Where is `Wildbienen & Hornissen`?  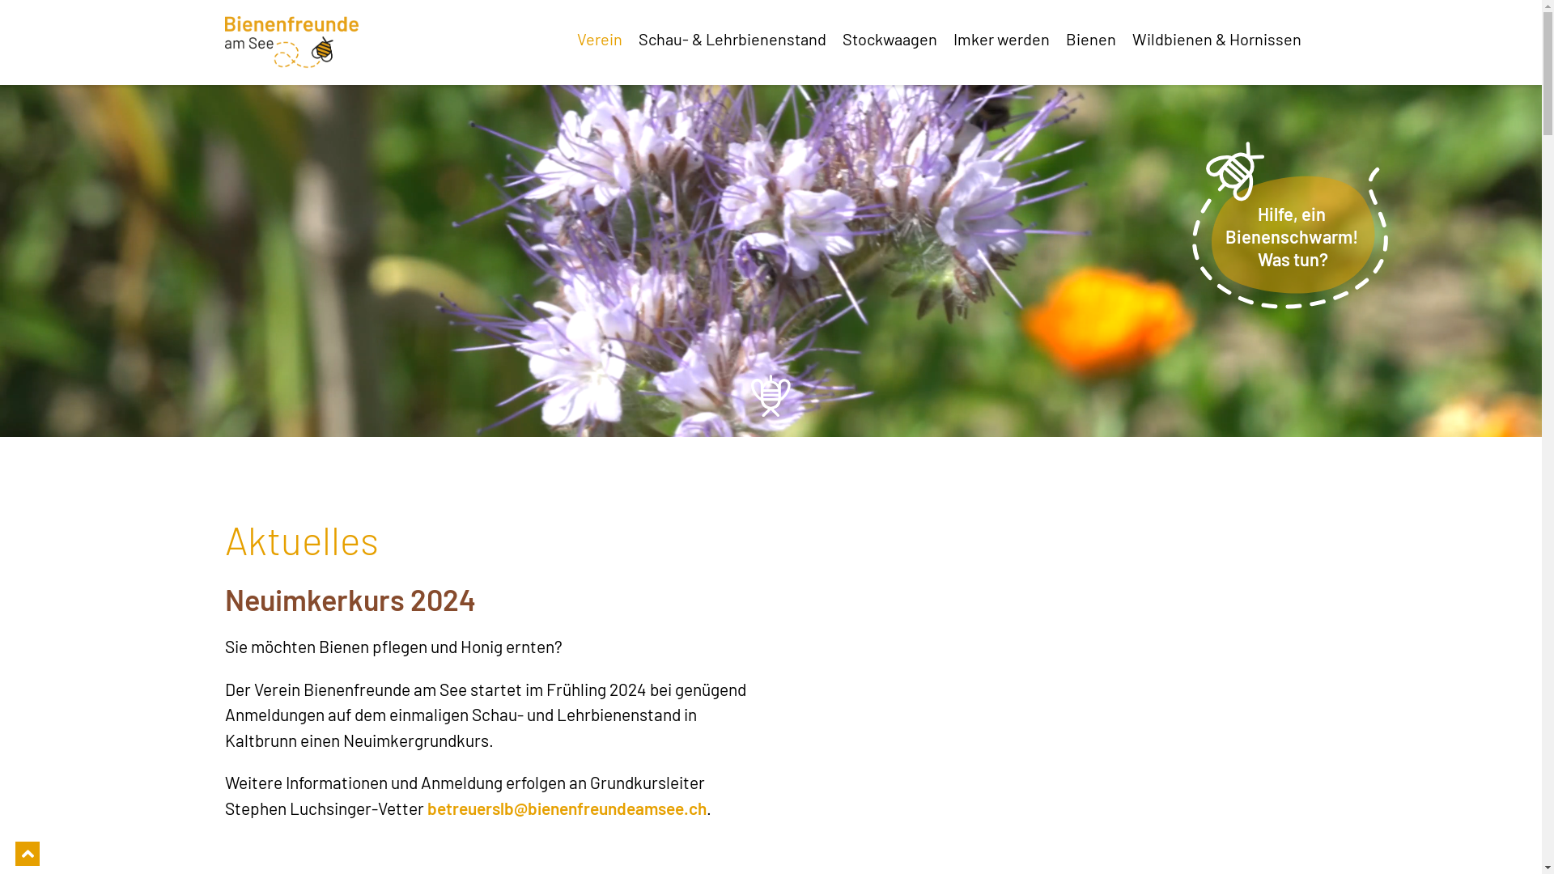 Wildbienen & Hornissen is located at coordinates (1224, 39).